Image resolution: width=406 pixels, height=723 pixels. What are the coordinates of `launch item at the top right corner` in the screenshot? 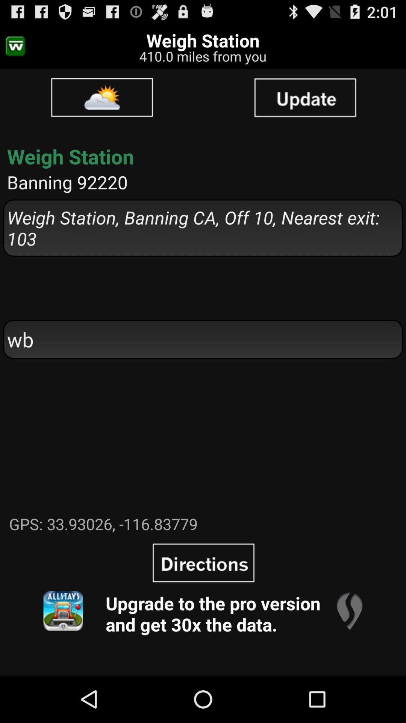 It's located at (305, 97).